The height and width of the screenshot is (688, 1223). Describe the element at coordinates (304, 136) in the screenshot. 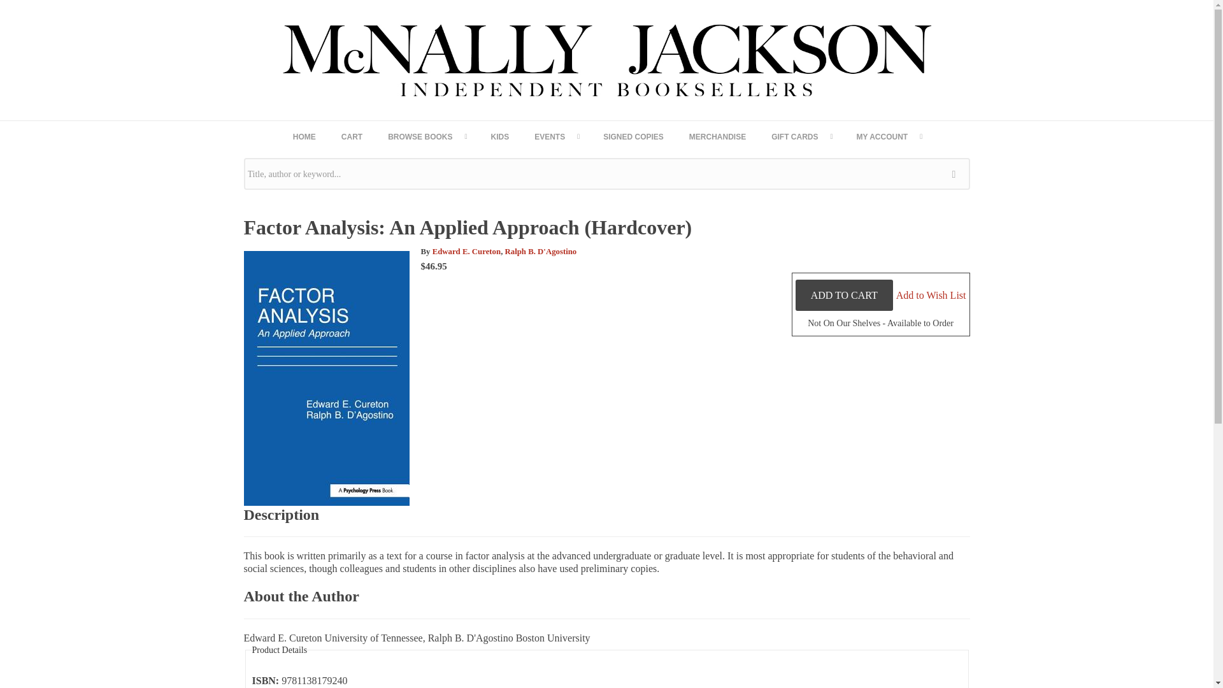

I see `HOME` at that location.